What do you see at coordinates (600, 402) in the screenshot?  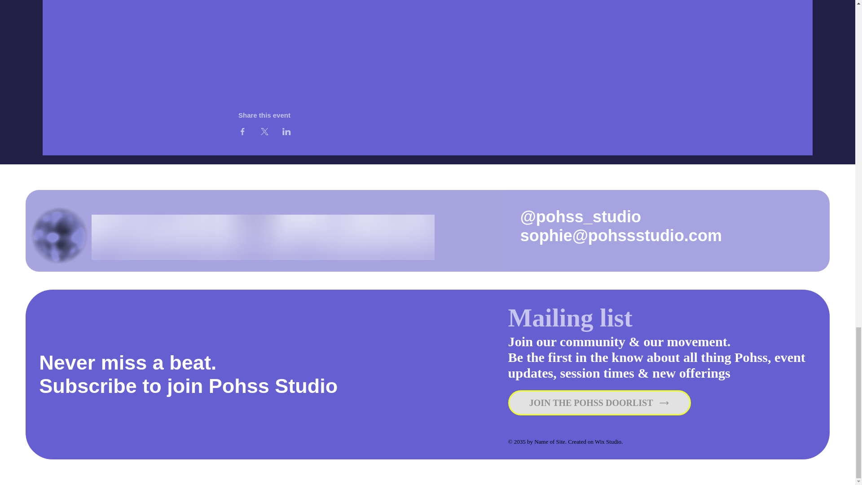 I see `JOIN THE POHSS DOORLIST` at bounding box center [600, 402].